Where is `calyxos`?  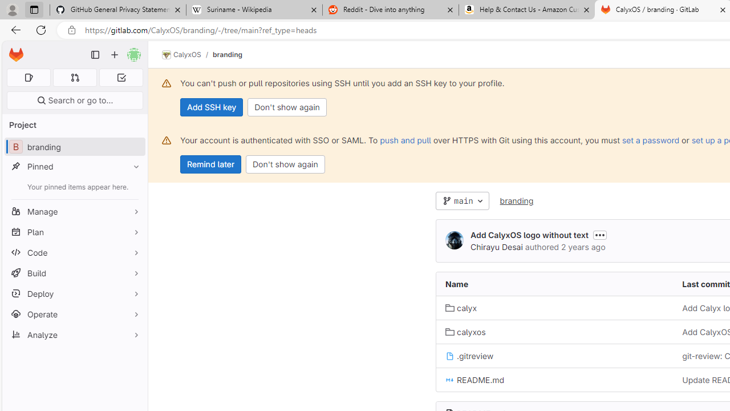 calyxos is located at coordinates (465, 331).